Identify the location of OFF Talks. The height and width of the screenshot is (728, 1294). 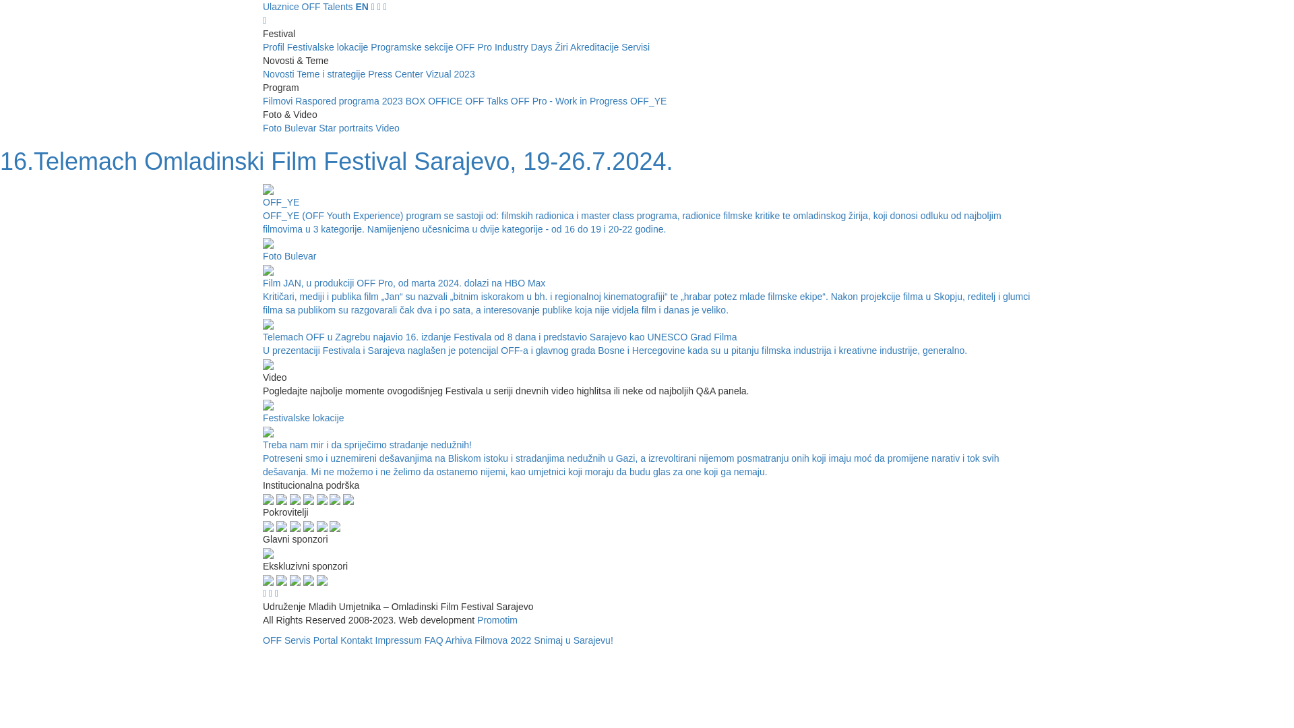
(488, 101).